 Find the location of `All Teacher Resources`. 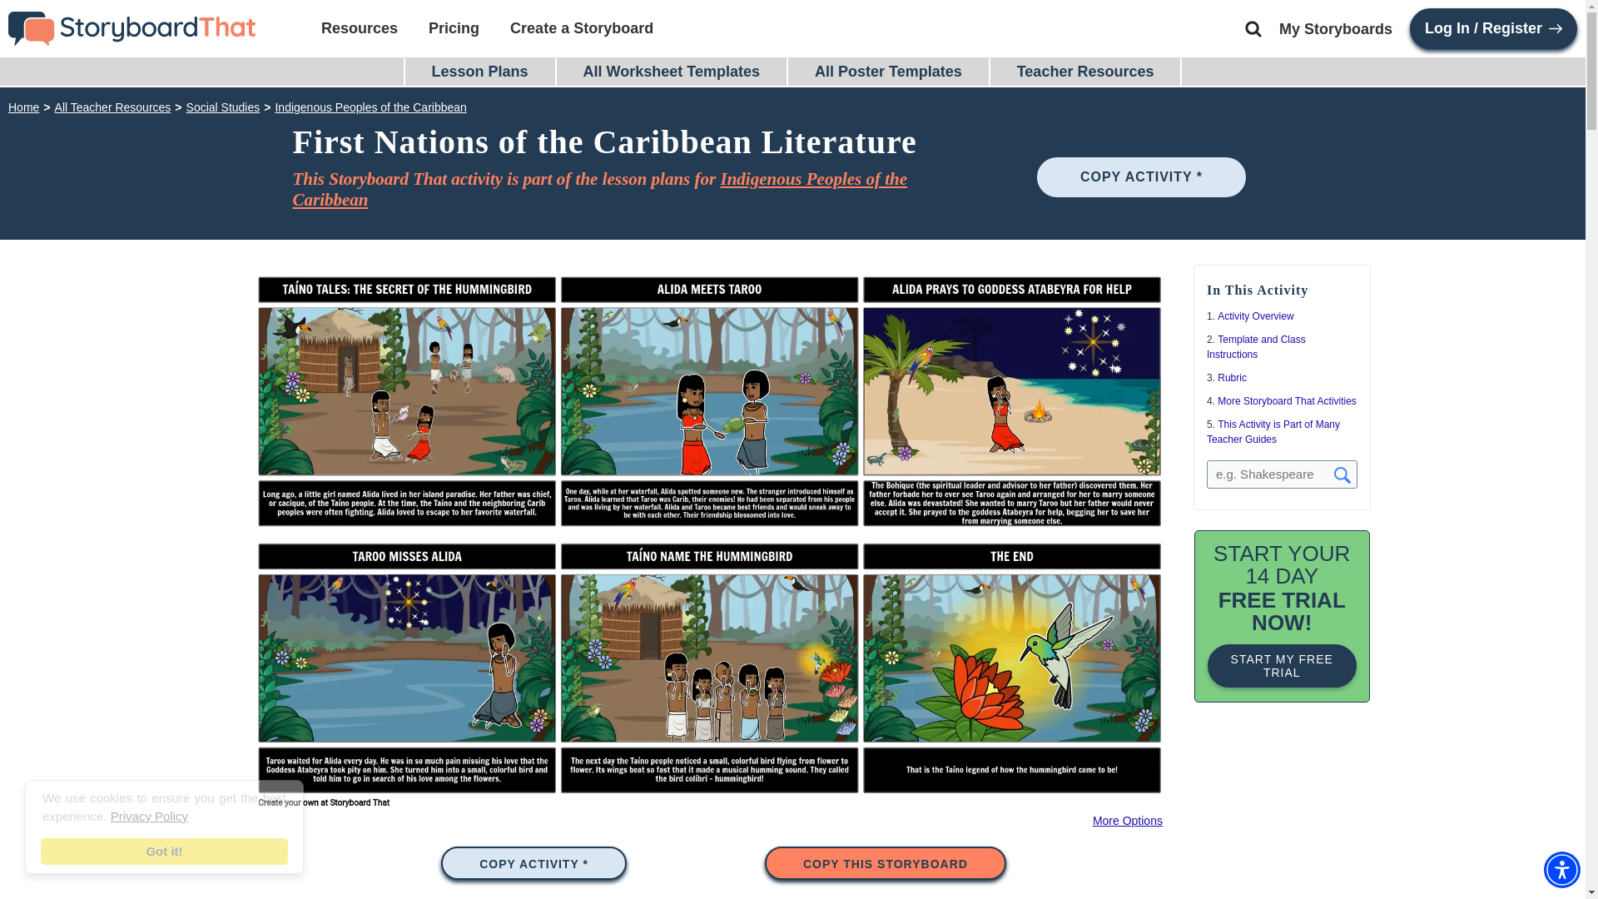

All Teacher Resources is located at coordinates (112, 107).